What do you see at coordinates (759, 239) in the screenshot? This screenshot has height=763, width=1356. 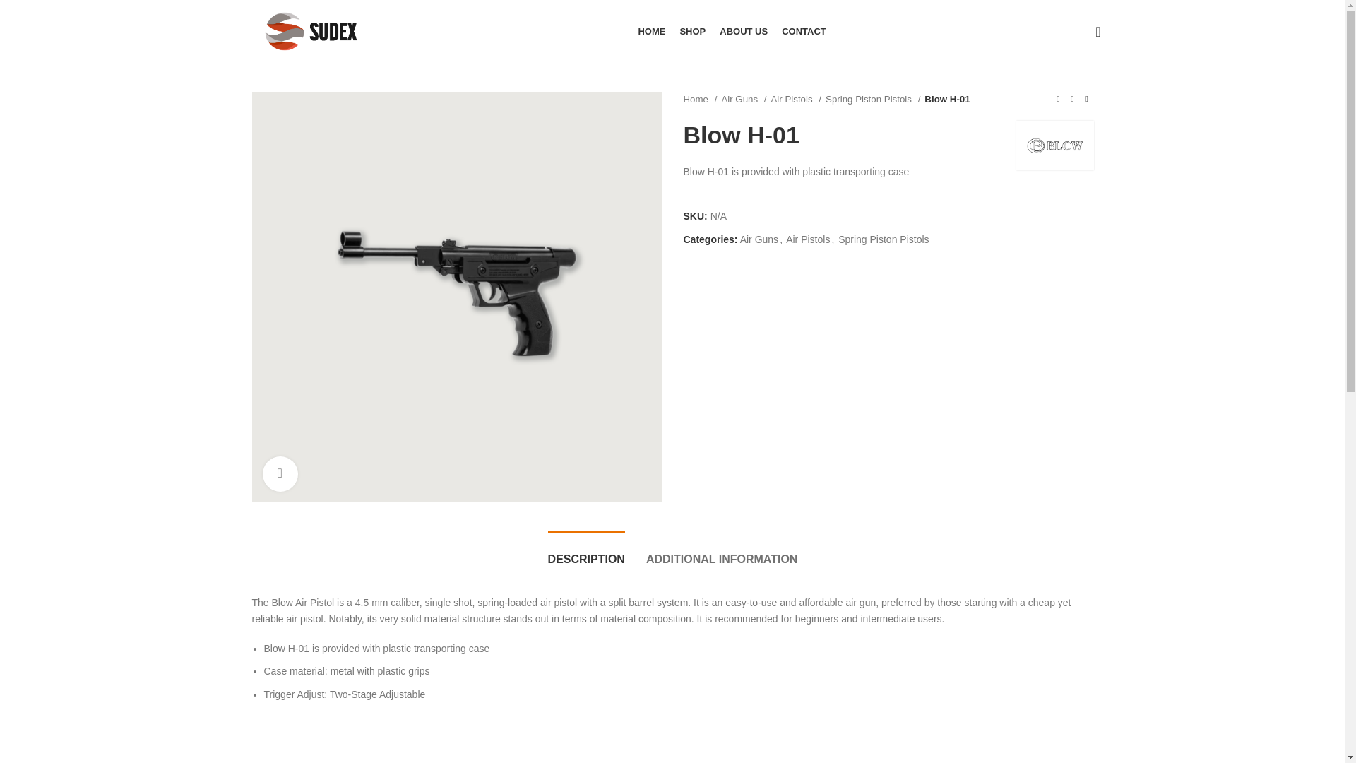 I see `Air Guns` at bounding box center [759, 239].